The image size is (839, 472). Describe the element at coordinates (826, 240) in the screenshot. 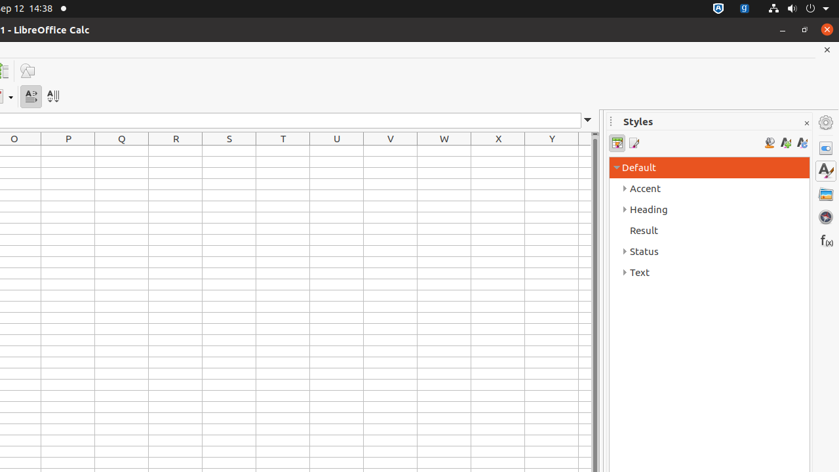

I see `Functions` at that location.